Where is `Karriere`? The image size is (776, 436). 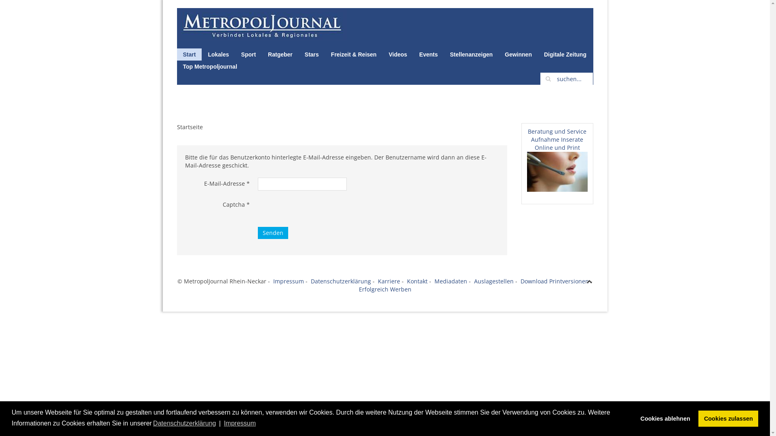
Karriere is located at coordinates (389, 281).